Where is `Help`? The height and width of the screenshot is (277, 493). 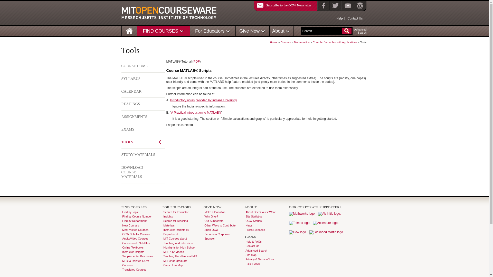
Help is located at coordinates (339, 18).